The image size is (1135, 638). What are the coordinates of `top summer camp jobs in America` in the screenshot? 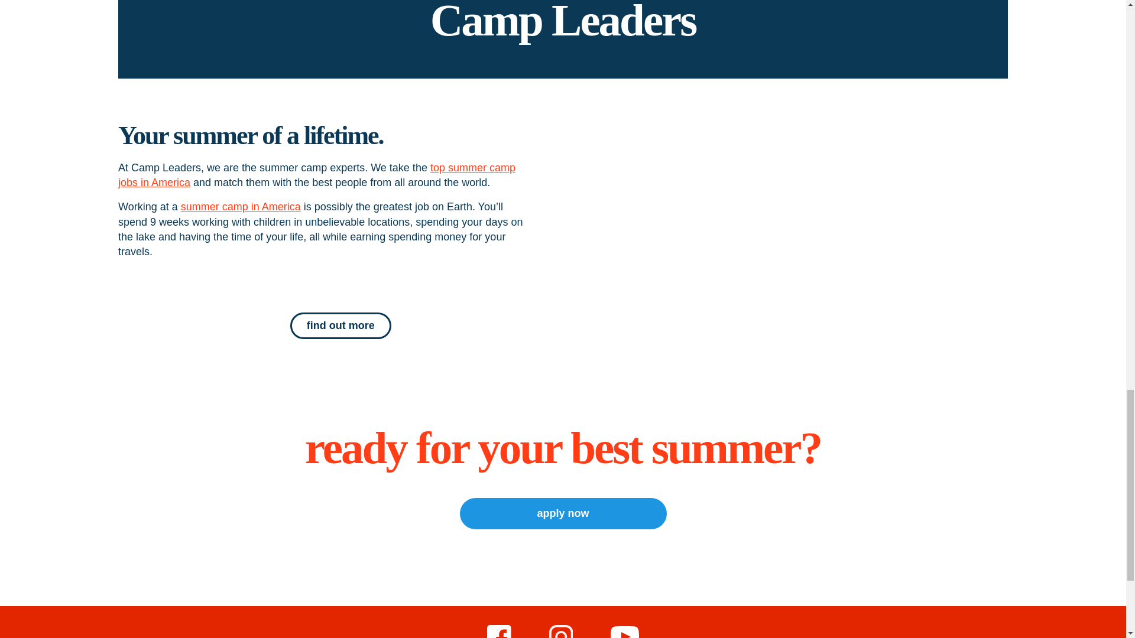 It's located at (316, 175).